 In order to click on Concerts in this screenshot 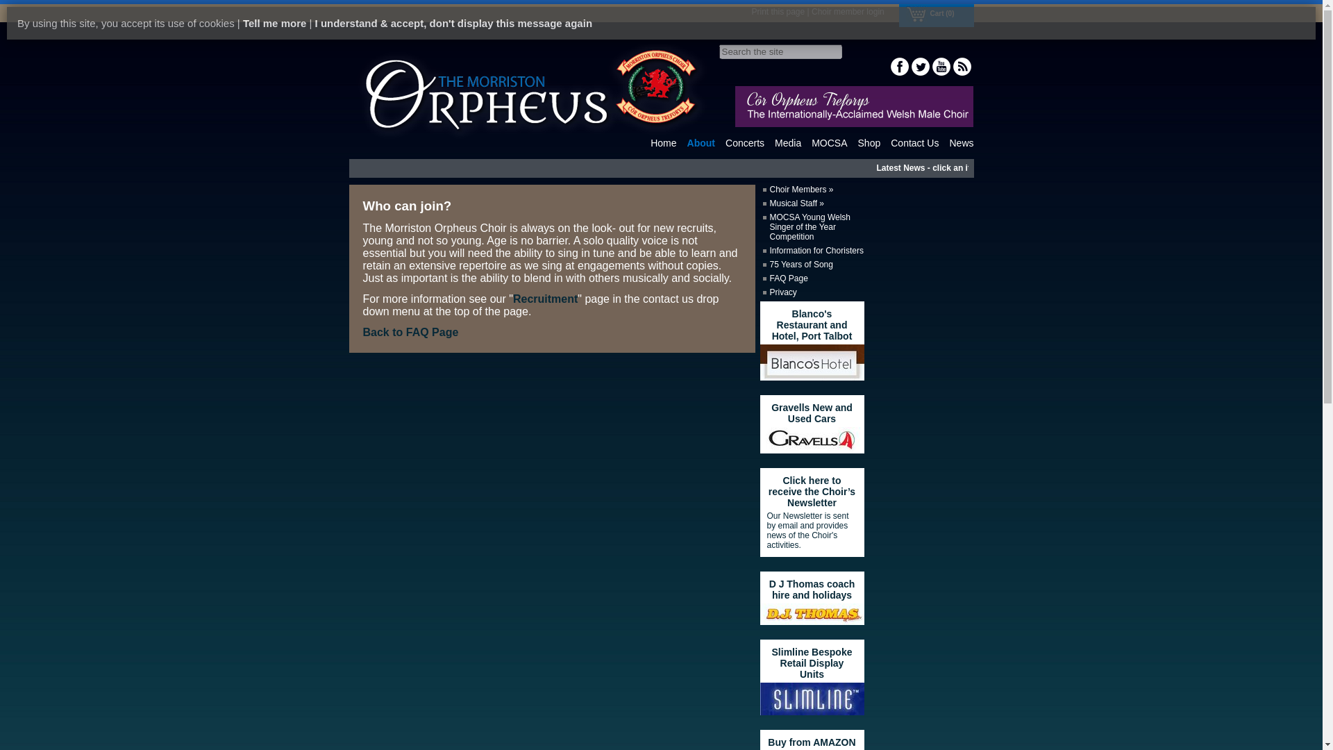, I will do `click(744, 142)`.